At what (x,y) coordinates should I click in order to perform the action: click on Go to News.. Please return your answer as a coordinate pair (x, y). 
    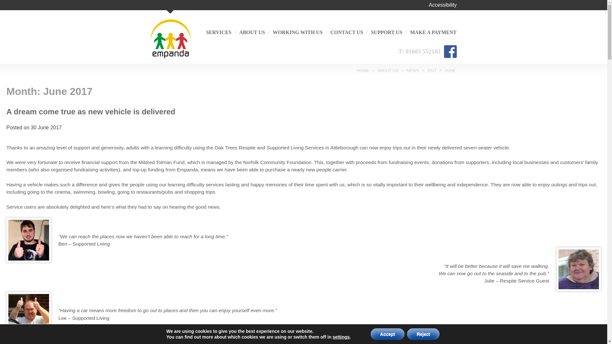
    Looking at the image, I should click on (412, 70).